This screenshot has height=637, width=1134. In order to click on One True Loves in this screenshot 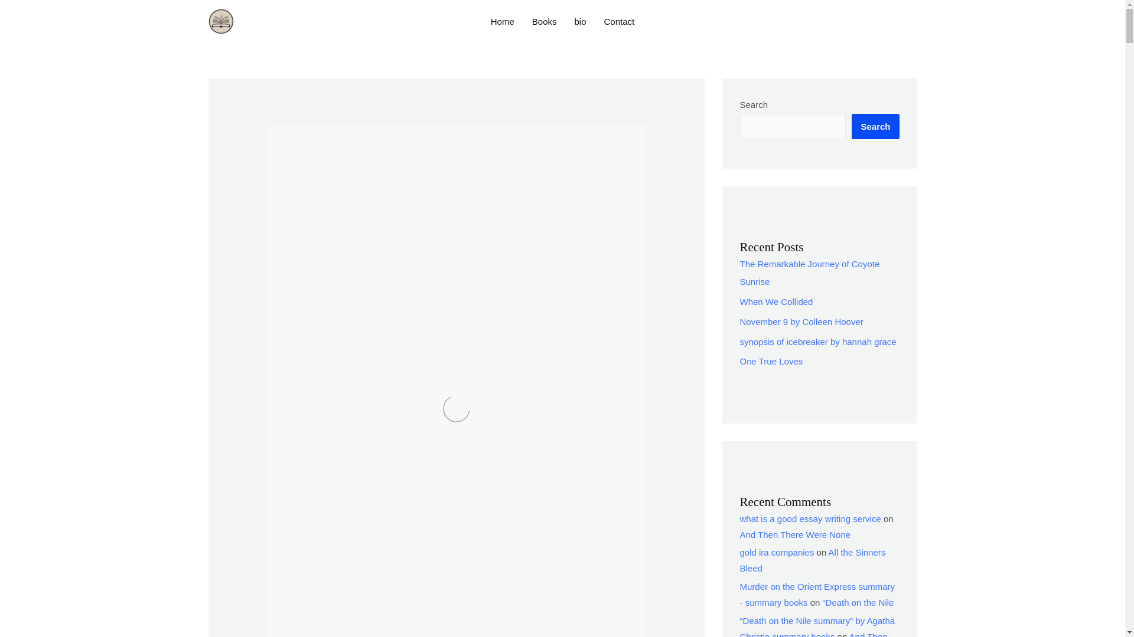, I will do `click(771, 361)`.